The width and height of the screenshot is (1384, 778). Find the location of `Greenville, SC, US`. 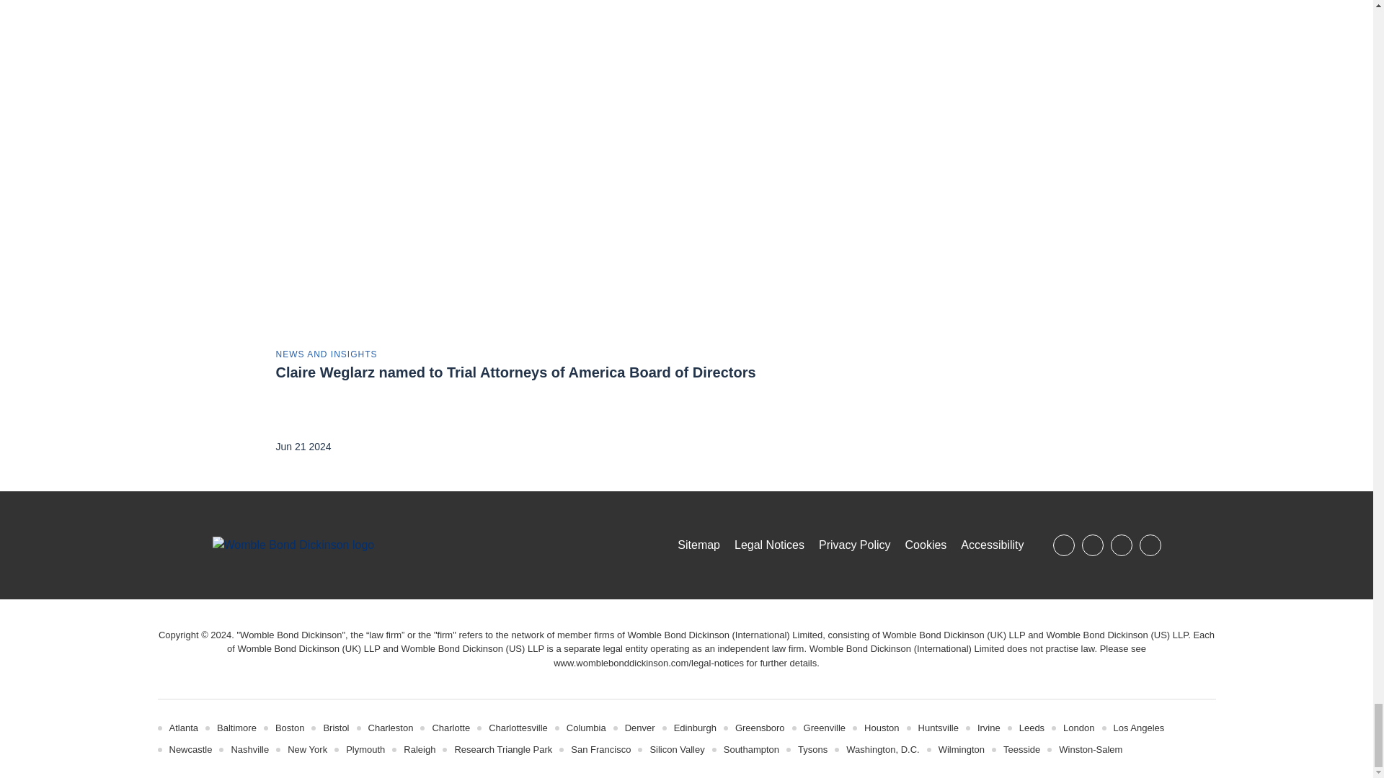

Greenville, SC, US is located at coordinates (825, 728).